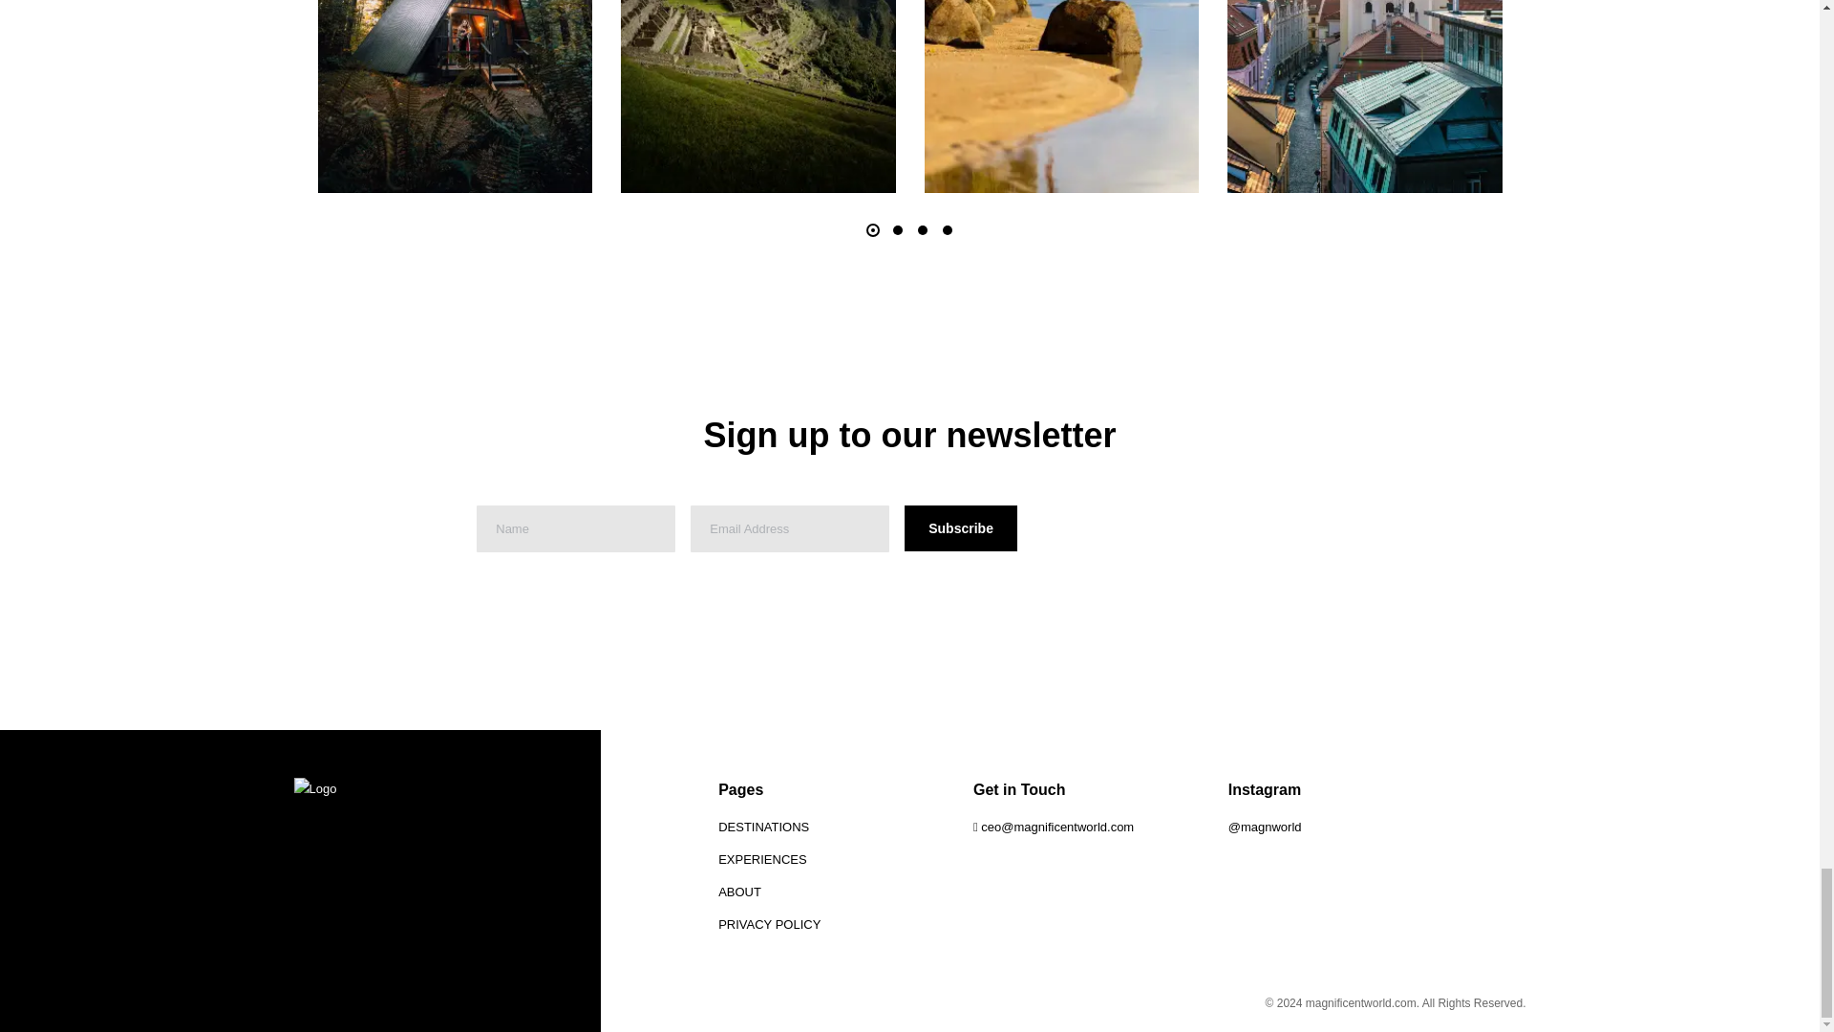 This screenshot has width=1834, height=1032. Describe the element at coordinates (961, 527) in the screenshot. I see `Subscribe` at that location.